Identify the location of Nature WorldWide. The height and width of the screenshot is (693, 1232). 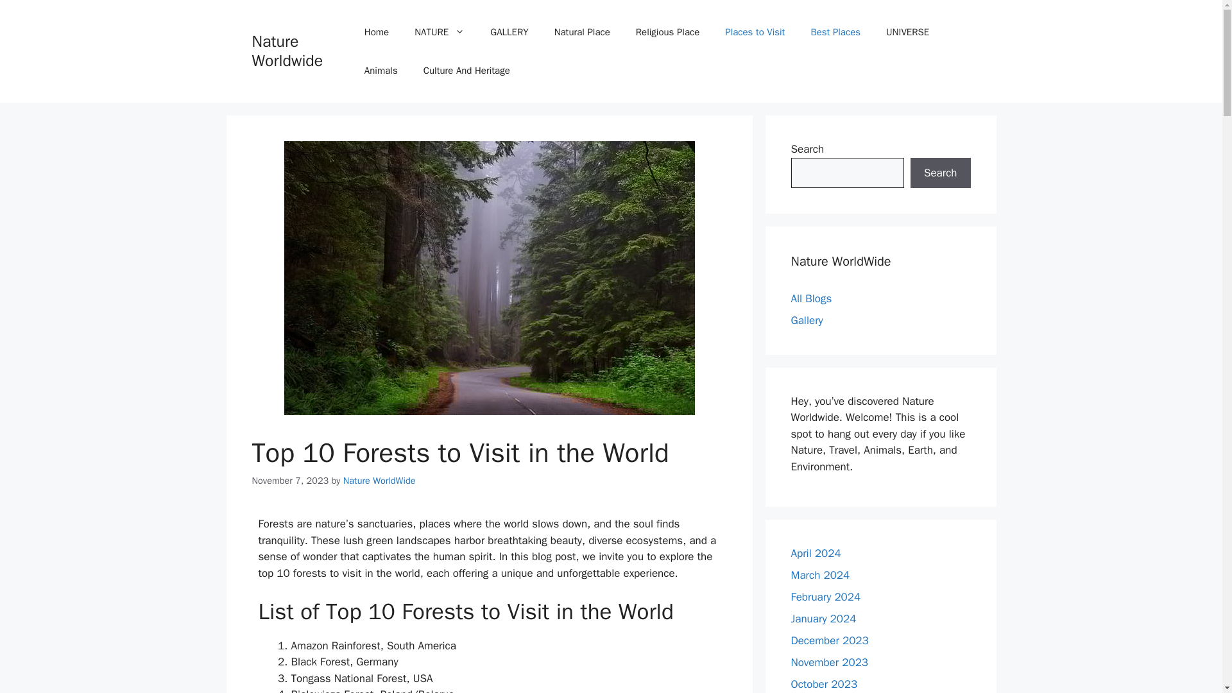
(380, 480).